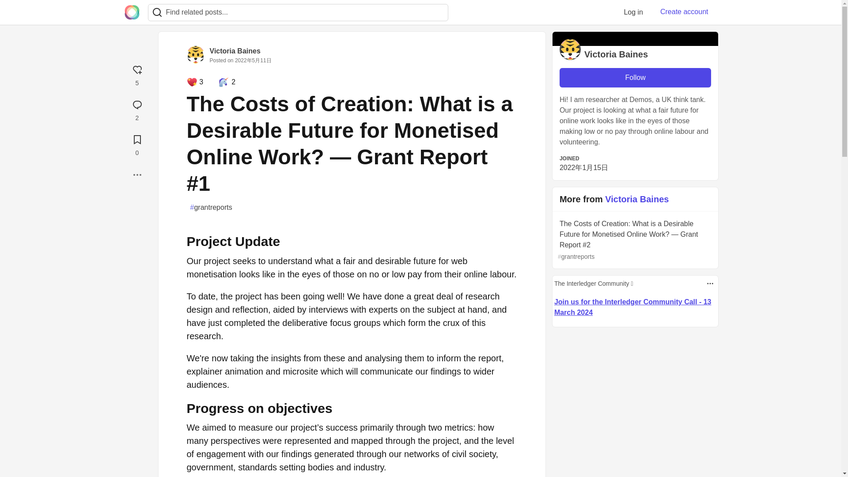 This screenshot has width=848, height=477. Describe the element at coordinates (684, 12) in the screenshot. I see `Create account` at that location.